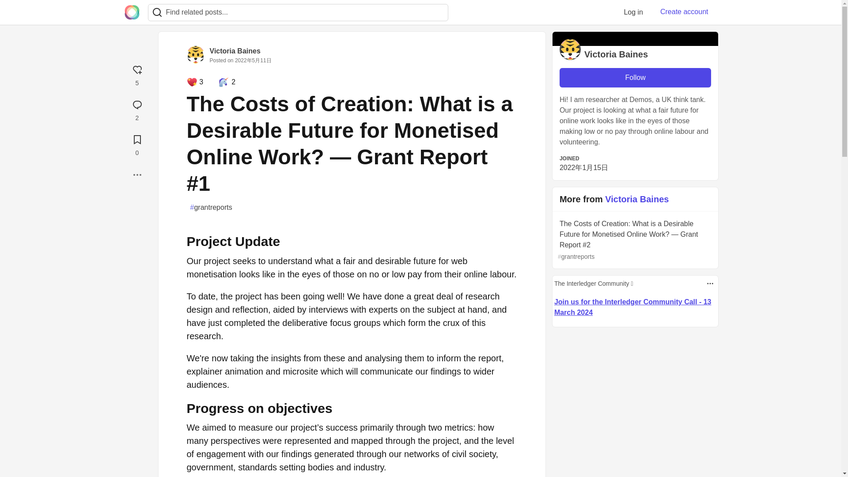 This screenshot has width=848, height=477. Describe the element at coordinates (684, 12) in the screenshot. I see `Create account` at that location.